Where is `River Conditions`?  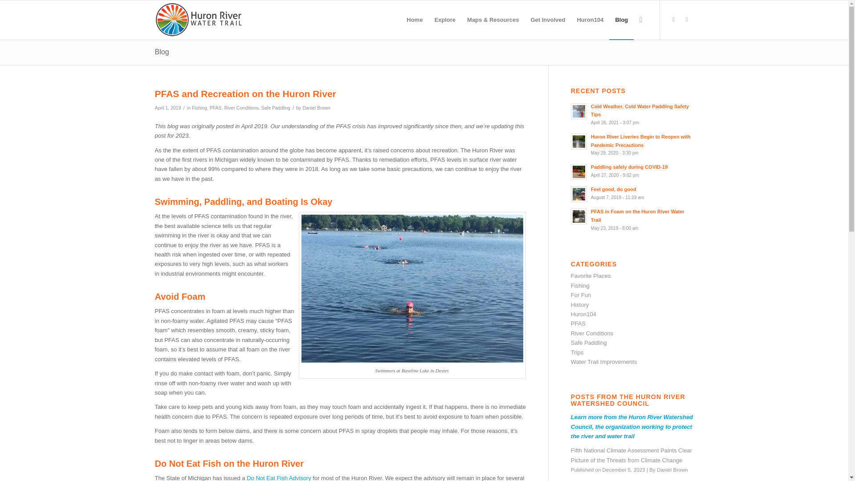 River Conditions is located at coordinates (241, 108).